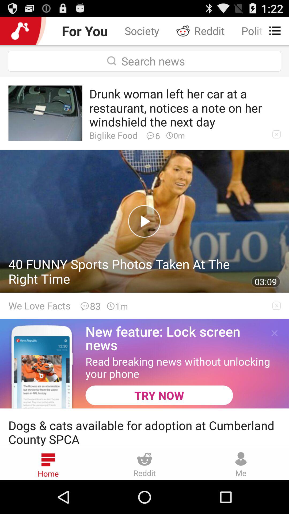 The width and height of the screenshot is (289, 514). What do you see at coordinates (142, 31) in the screenshot?
I see `press society icon` at bounding box center [142, 31].